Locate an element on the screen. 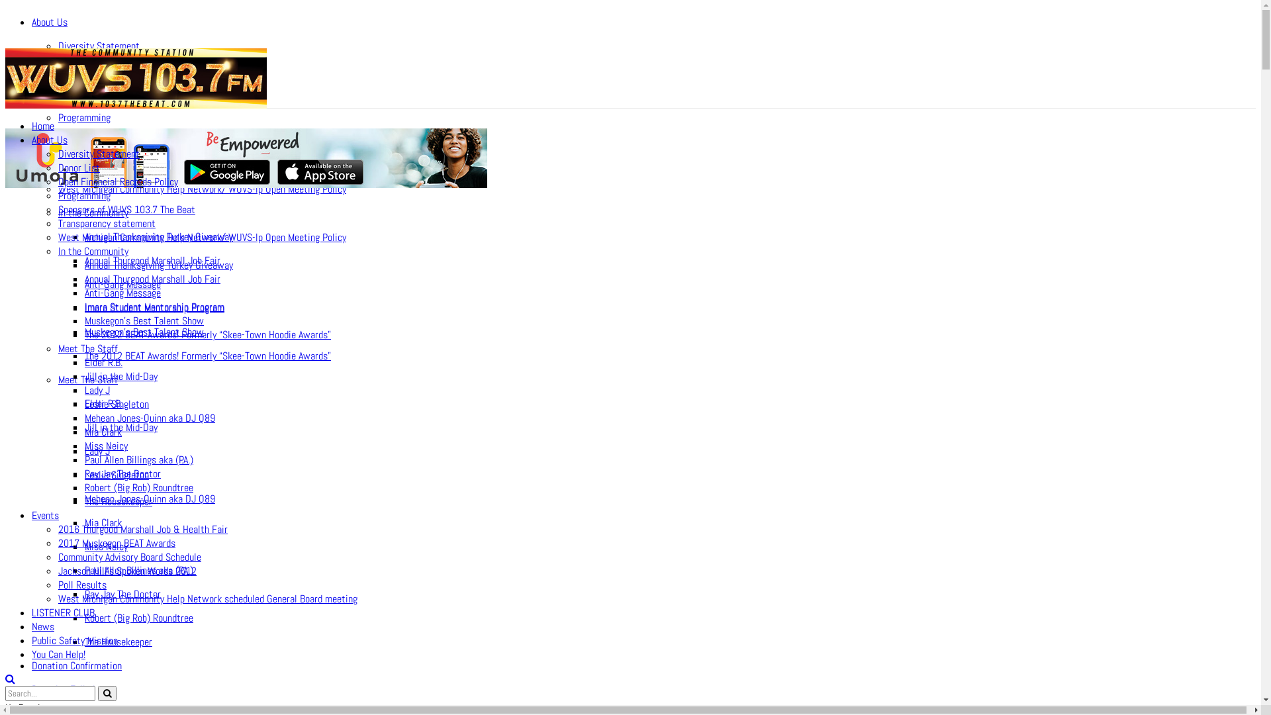 The image size is (1271, 715). In the Community is located at coordinates (93, 252).